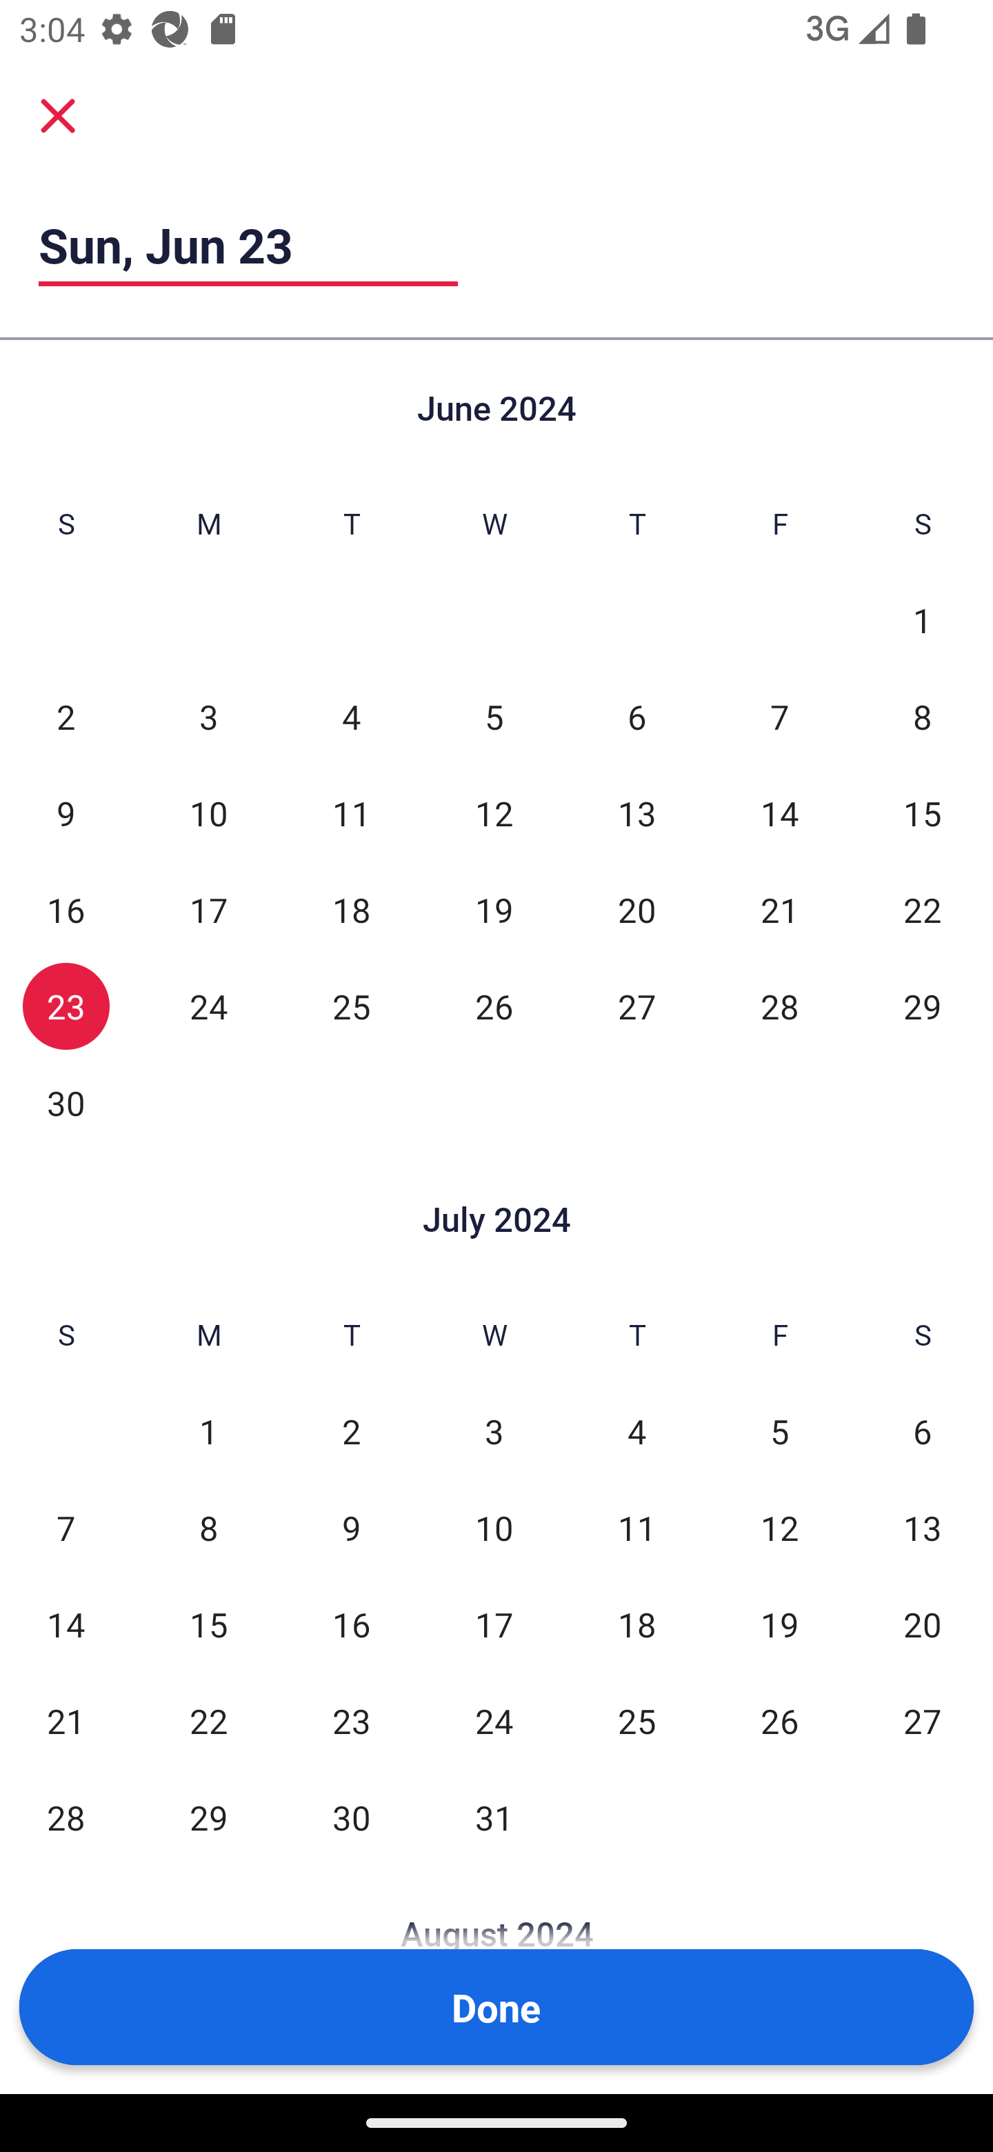 This screenshot has height=2152, width=993. Describe the element at coordinates (352, 1527) in the screenshot. I see `9 Tue, Jul 9, Not Selected` at that location.